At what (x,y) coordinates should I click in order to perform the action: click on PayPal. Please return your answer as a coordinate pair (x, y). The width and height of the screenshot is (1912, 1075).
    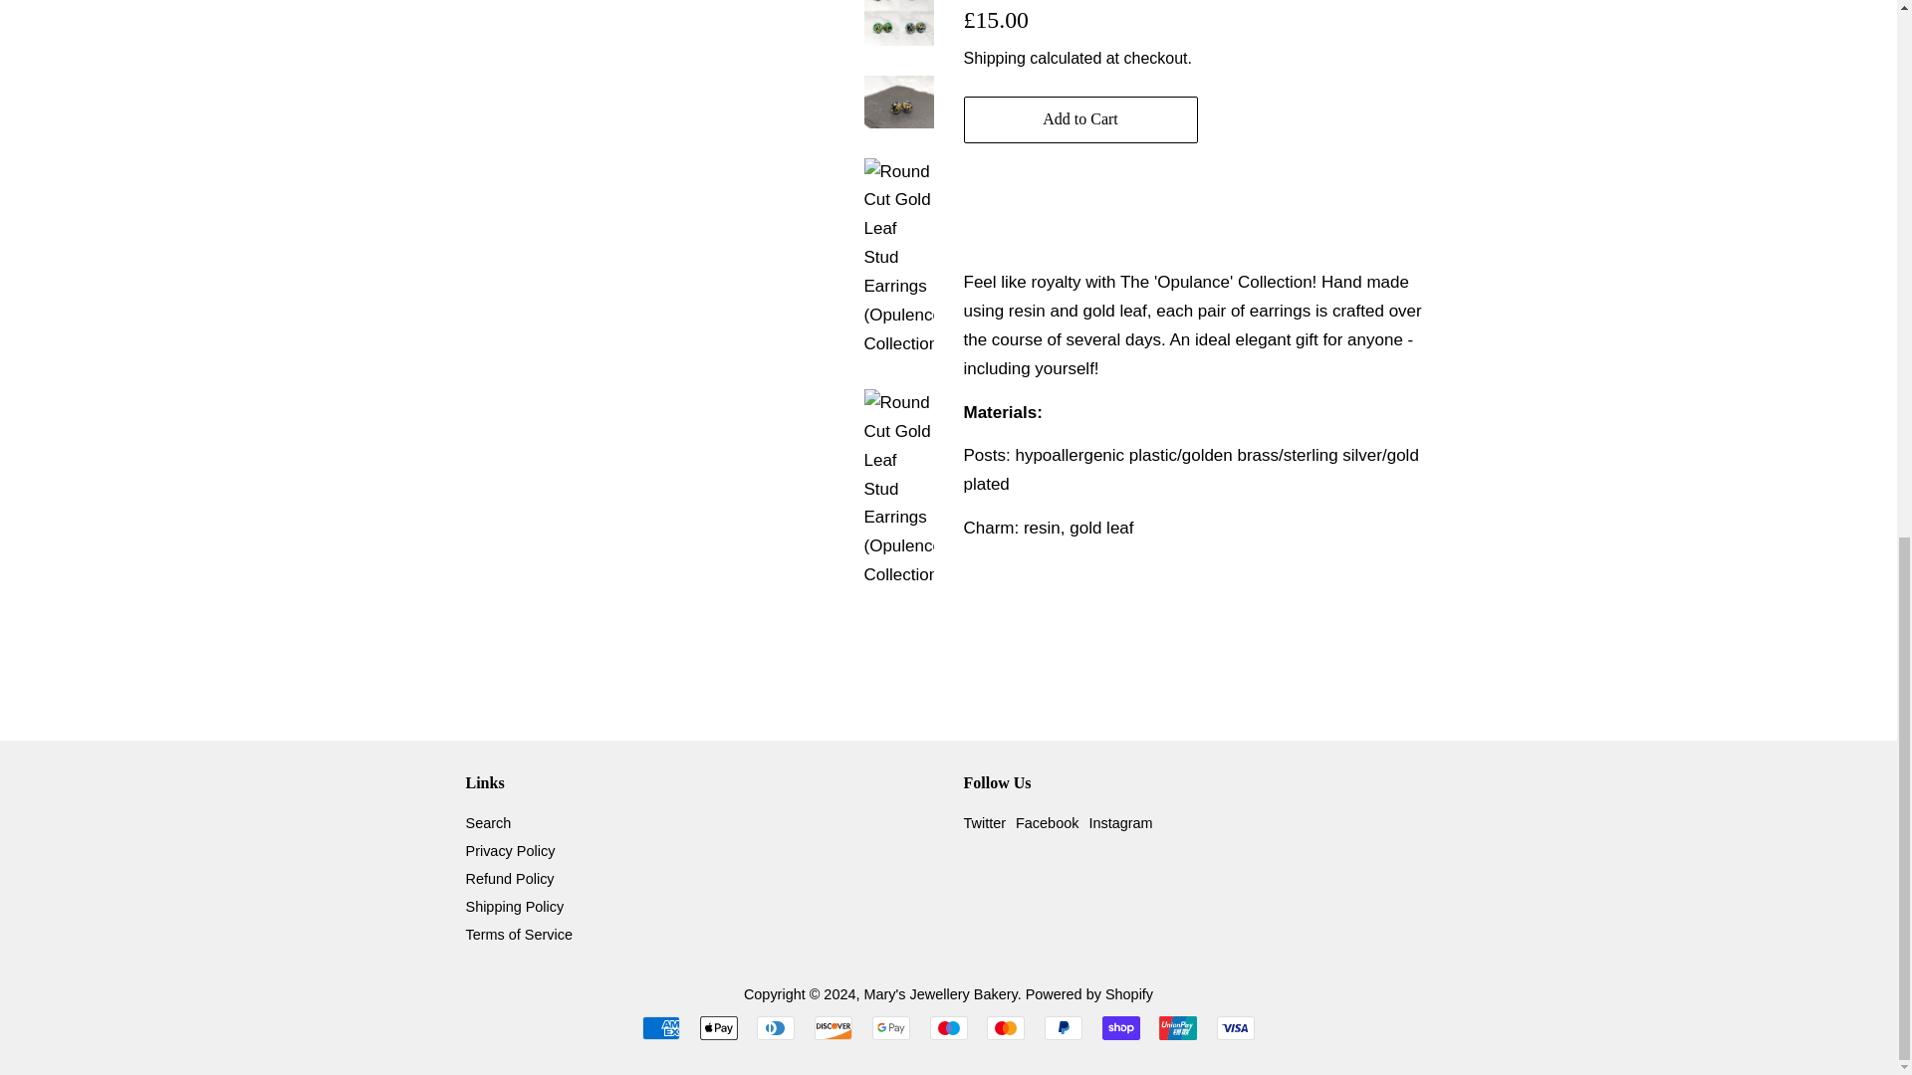
    Looking at the image, I should click on (1063, 1027).